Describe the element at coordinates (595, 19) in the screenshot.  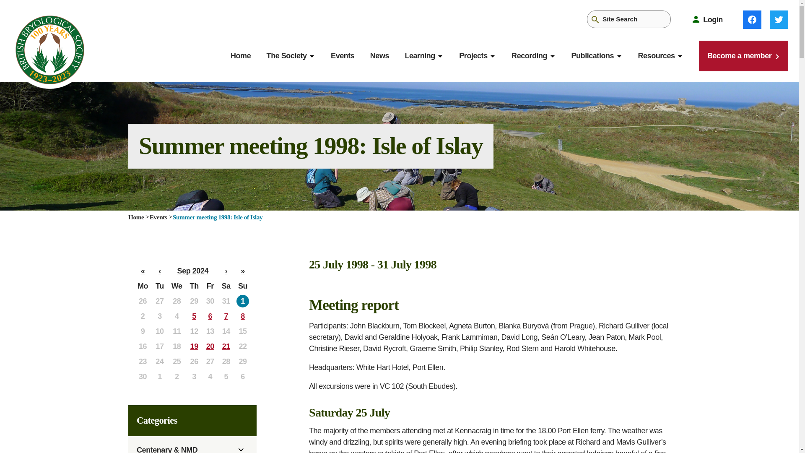
I see `Submit` at that location.